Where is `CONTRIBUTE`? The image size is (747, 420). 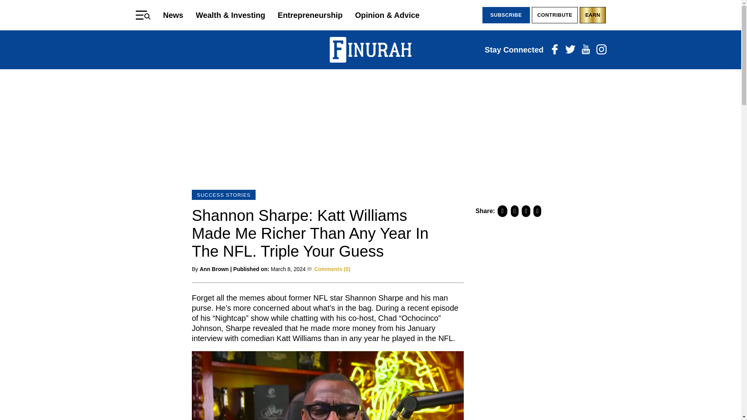 CONTRIBUTE is located at coordinates (555, 15).